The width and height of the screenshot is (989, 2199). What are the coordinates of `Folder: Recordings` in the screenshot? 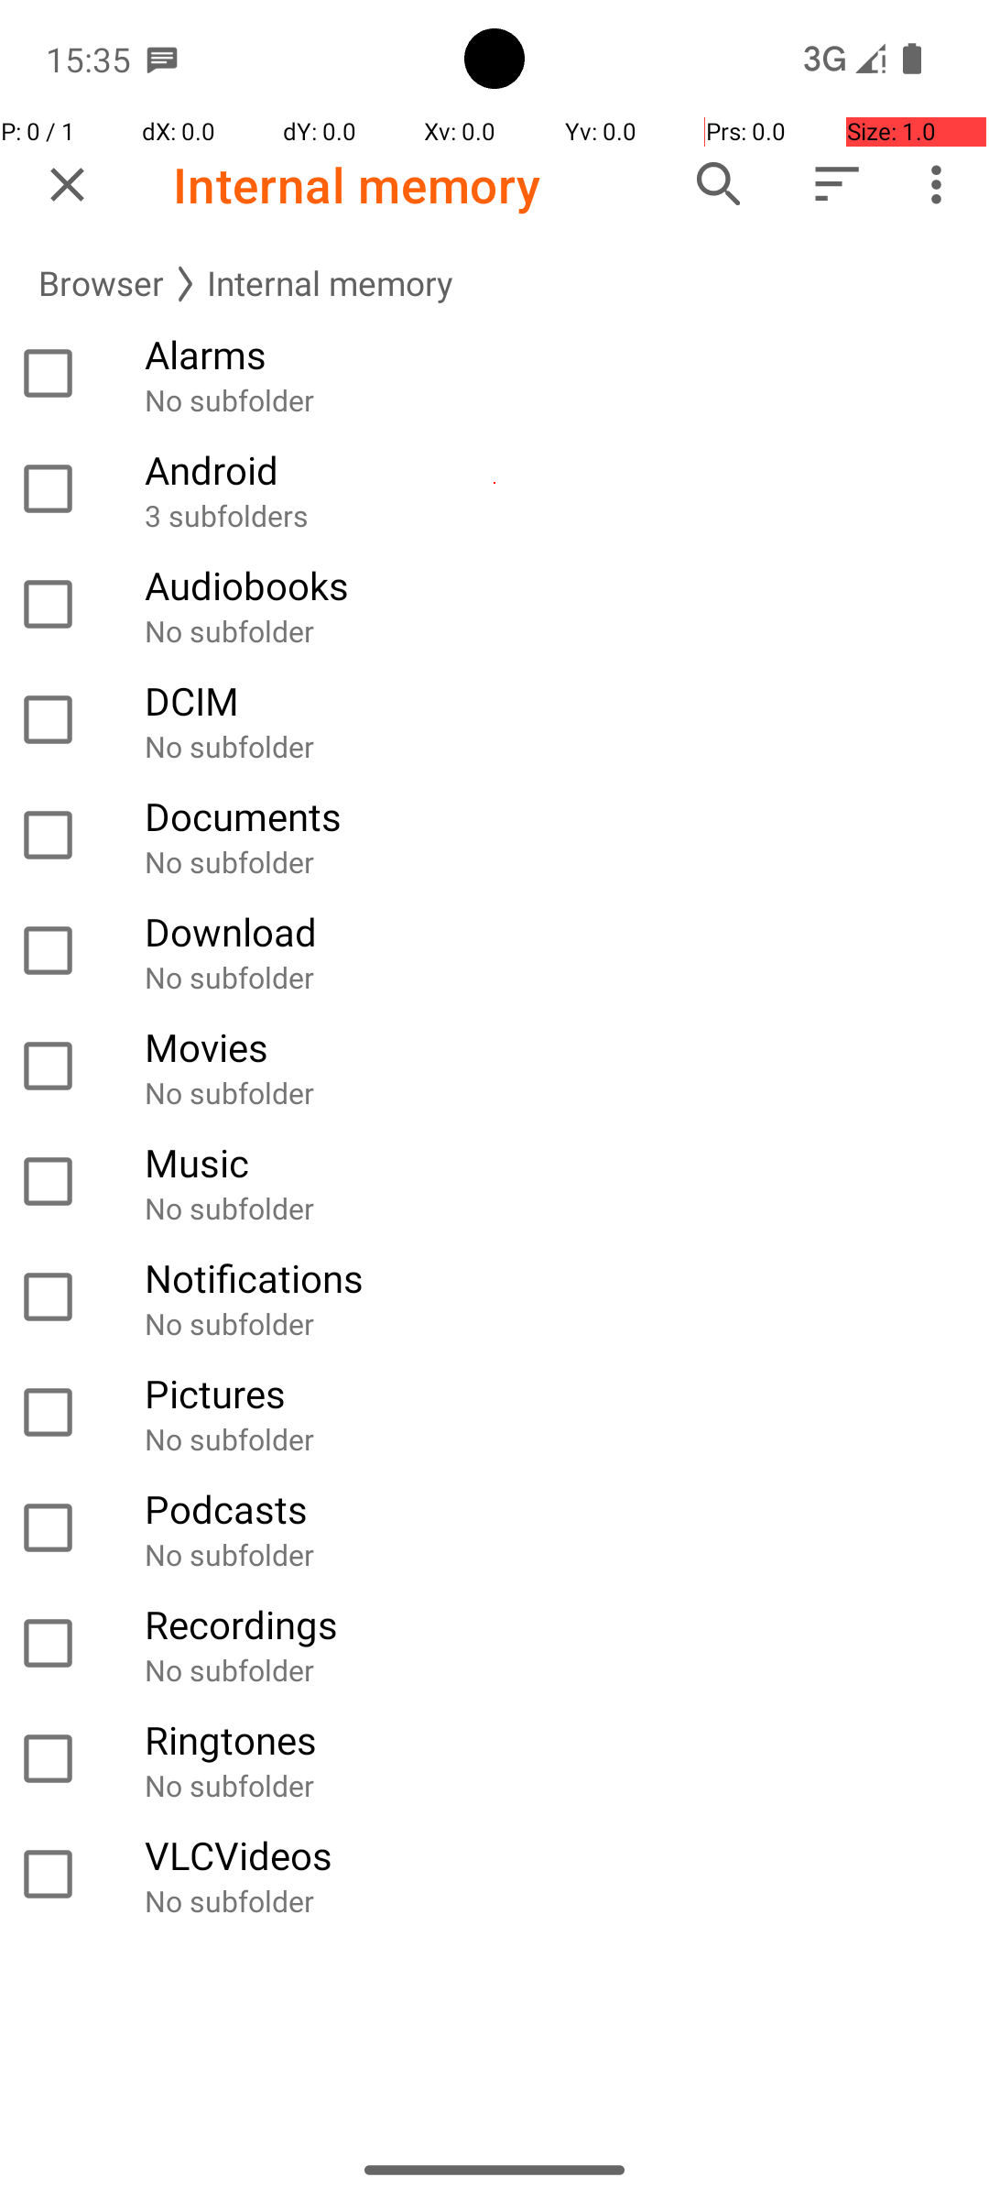 It's located at (494, 1644).